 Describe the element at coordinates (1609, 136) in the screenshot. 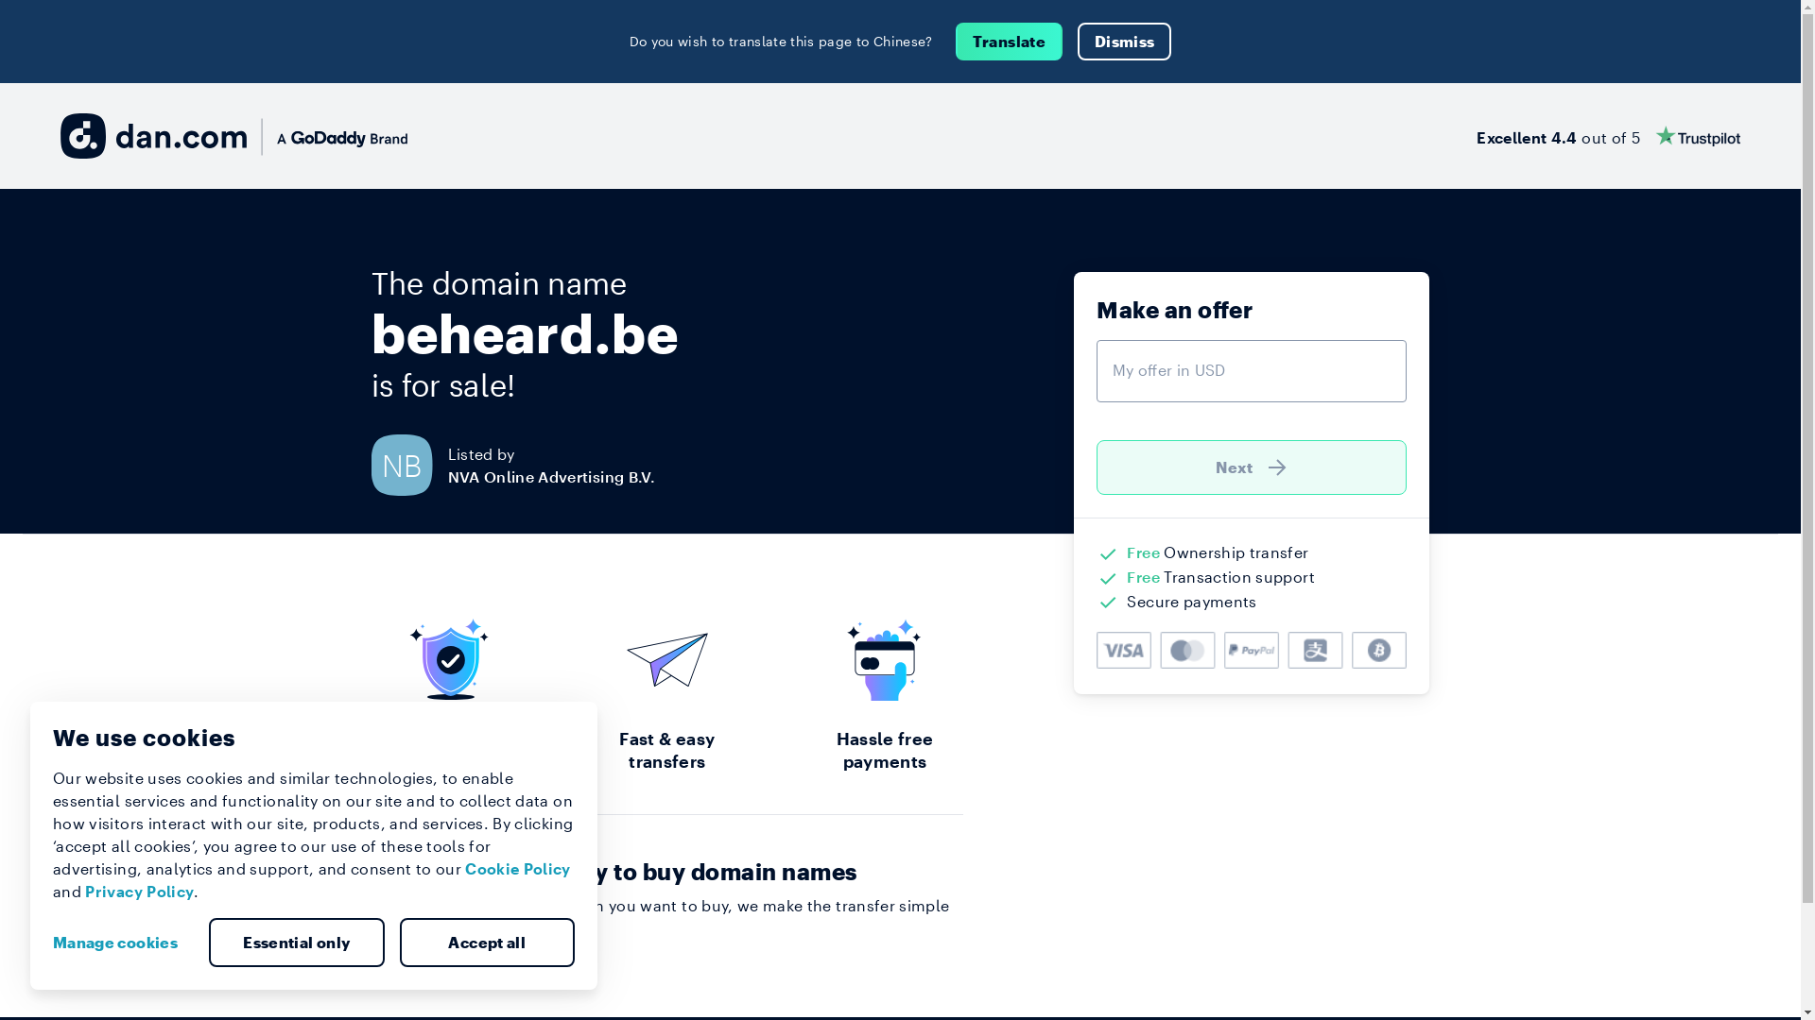

I see `Excellent 4.4 out of 5` at that location.